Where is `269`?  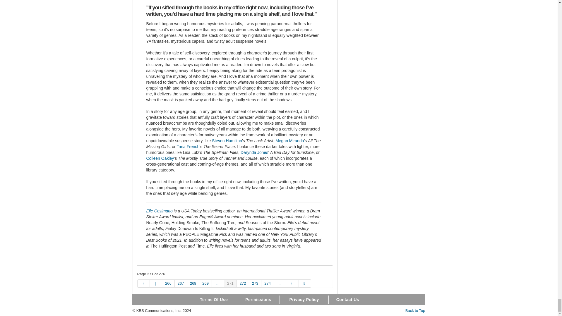 269 is located at coordinates (205, 283).